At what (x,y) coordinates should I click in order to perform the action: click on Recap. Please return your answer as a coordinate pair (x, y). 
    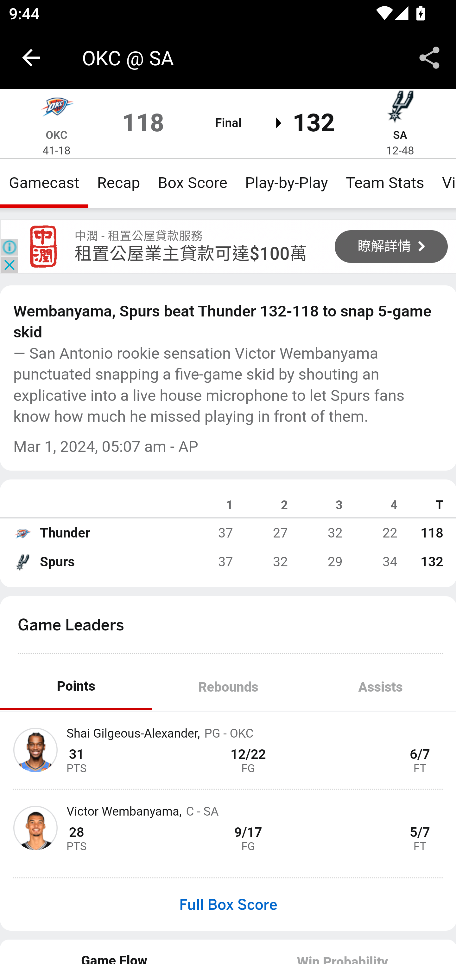
    Looking at the image, I should click on (118, 183).